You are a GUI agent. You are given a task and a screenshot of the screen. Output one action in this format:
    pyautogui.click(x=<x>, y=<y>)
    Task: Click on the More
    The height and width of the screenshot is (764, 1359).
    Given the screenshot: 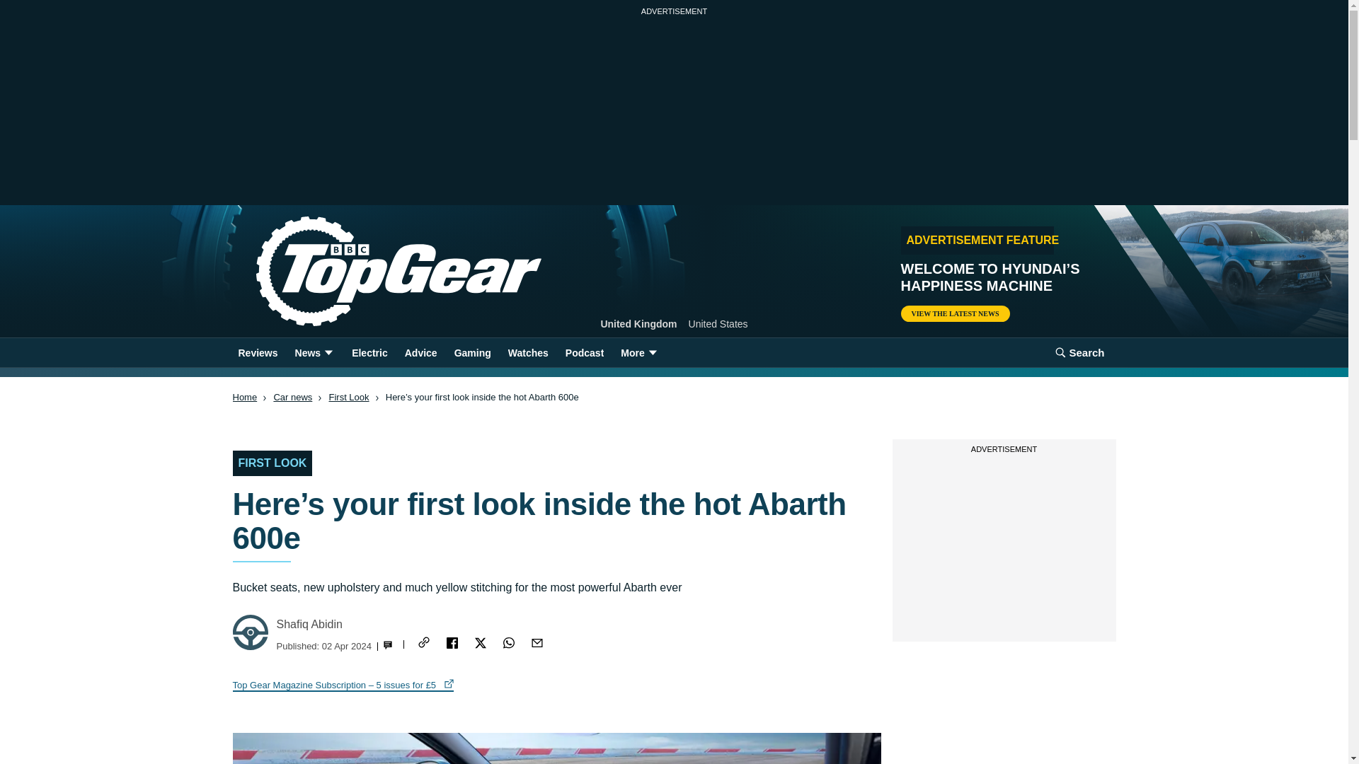 What is the action you would take?
    pyautogui.click(x=640, y=352)
    